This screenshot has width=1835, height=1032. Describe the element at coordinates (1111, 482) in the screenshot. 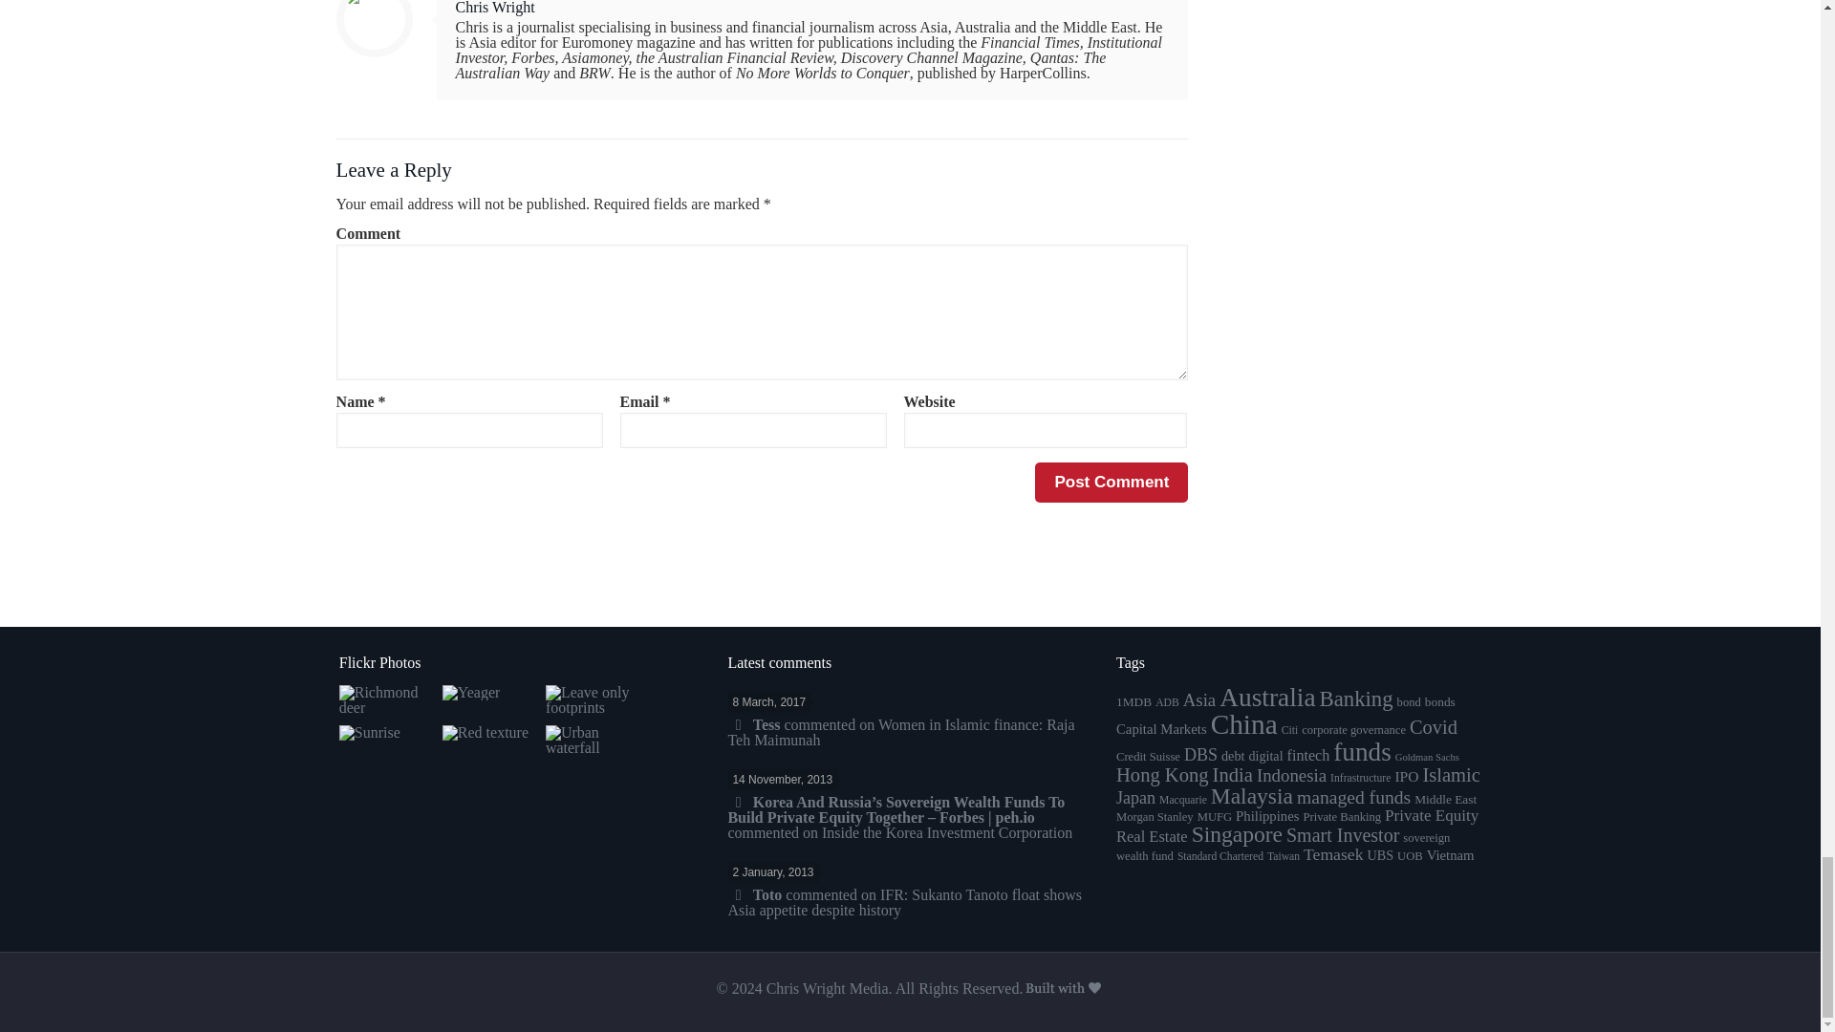

I see `Post Comment` at that location.